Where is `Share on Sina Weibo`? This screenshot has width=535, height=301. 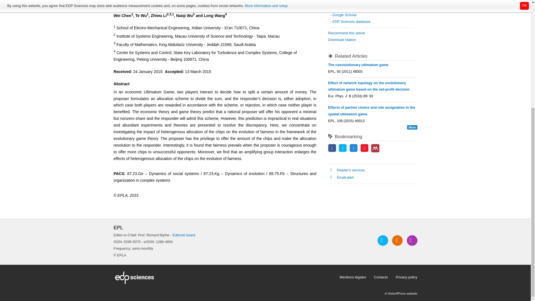 Share on Sina Weibo is located at coordinates (364, 148).